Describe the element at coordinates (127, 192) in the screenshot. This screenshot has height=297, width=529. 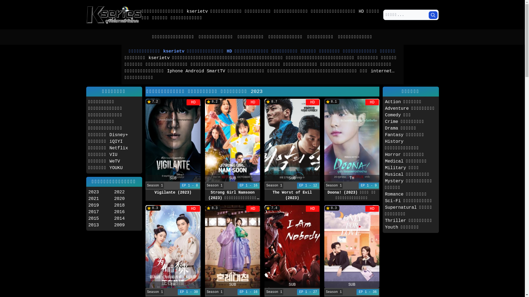
I see `2022` at that location.